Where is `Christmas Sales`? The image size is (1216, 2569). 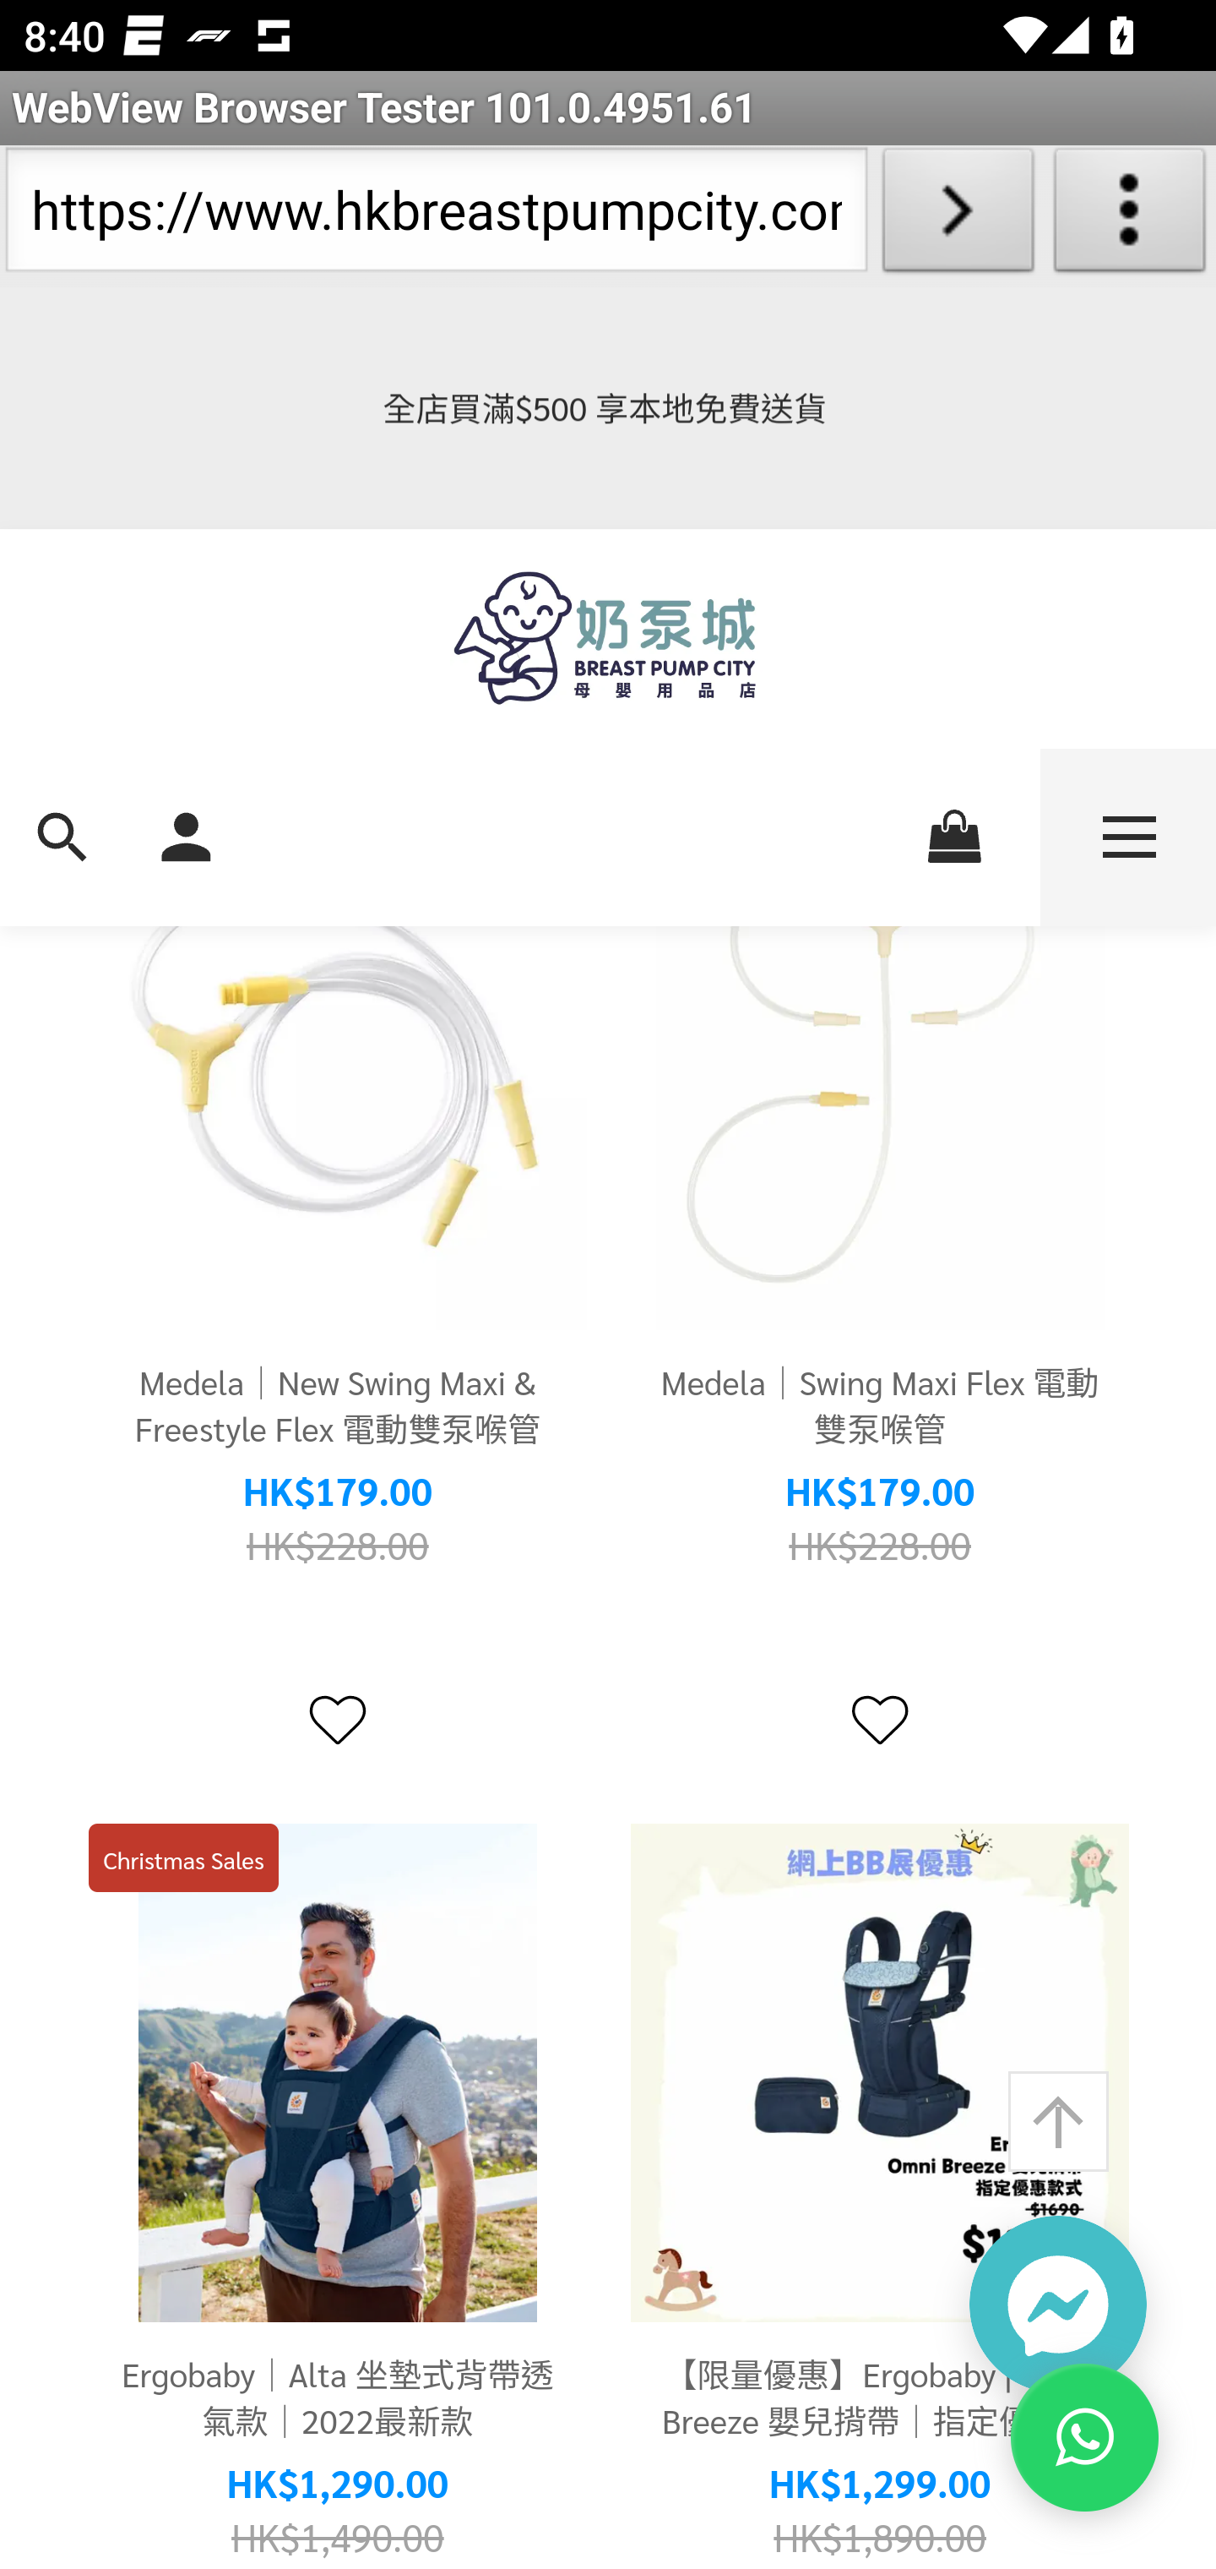 Christmas Sales is located at coordinates (184, 1861).